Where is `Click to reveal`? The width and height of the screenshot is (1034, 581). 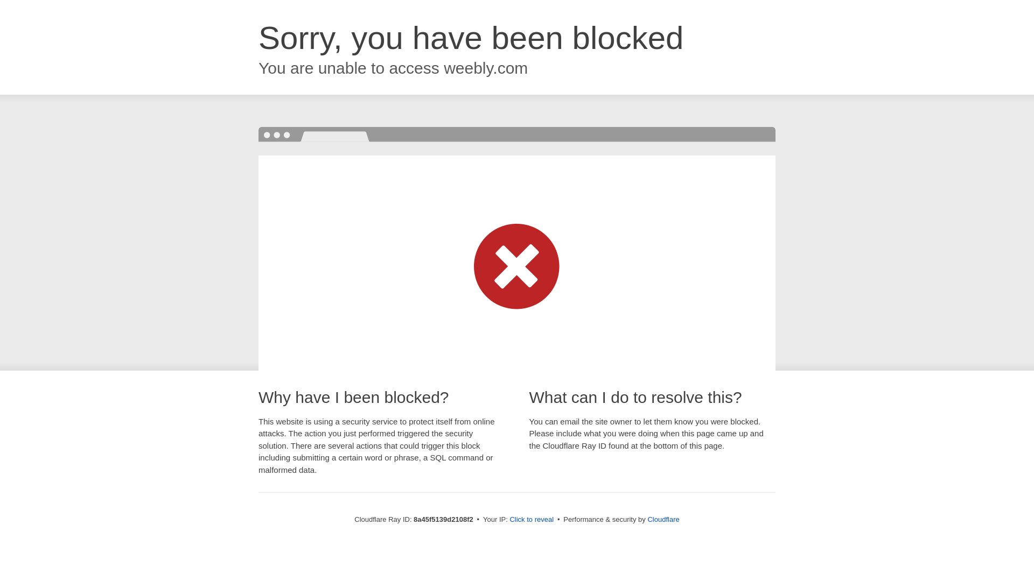 Click to reveal is located at coordinates (531, 520).